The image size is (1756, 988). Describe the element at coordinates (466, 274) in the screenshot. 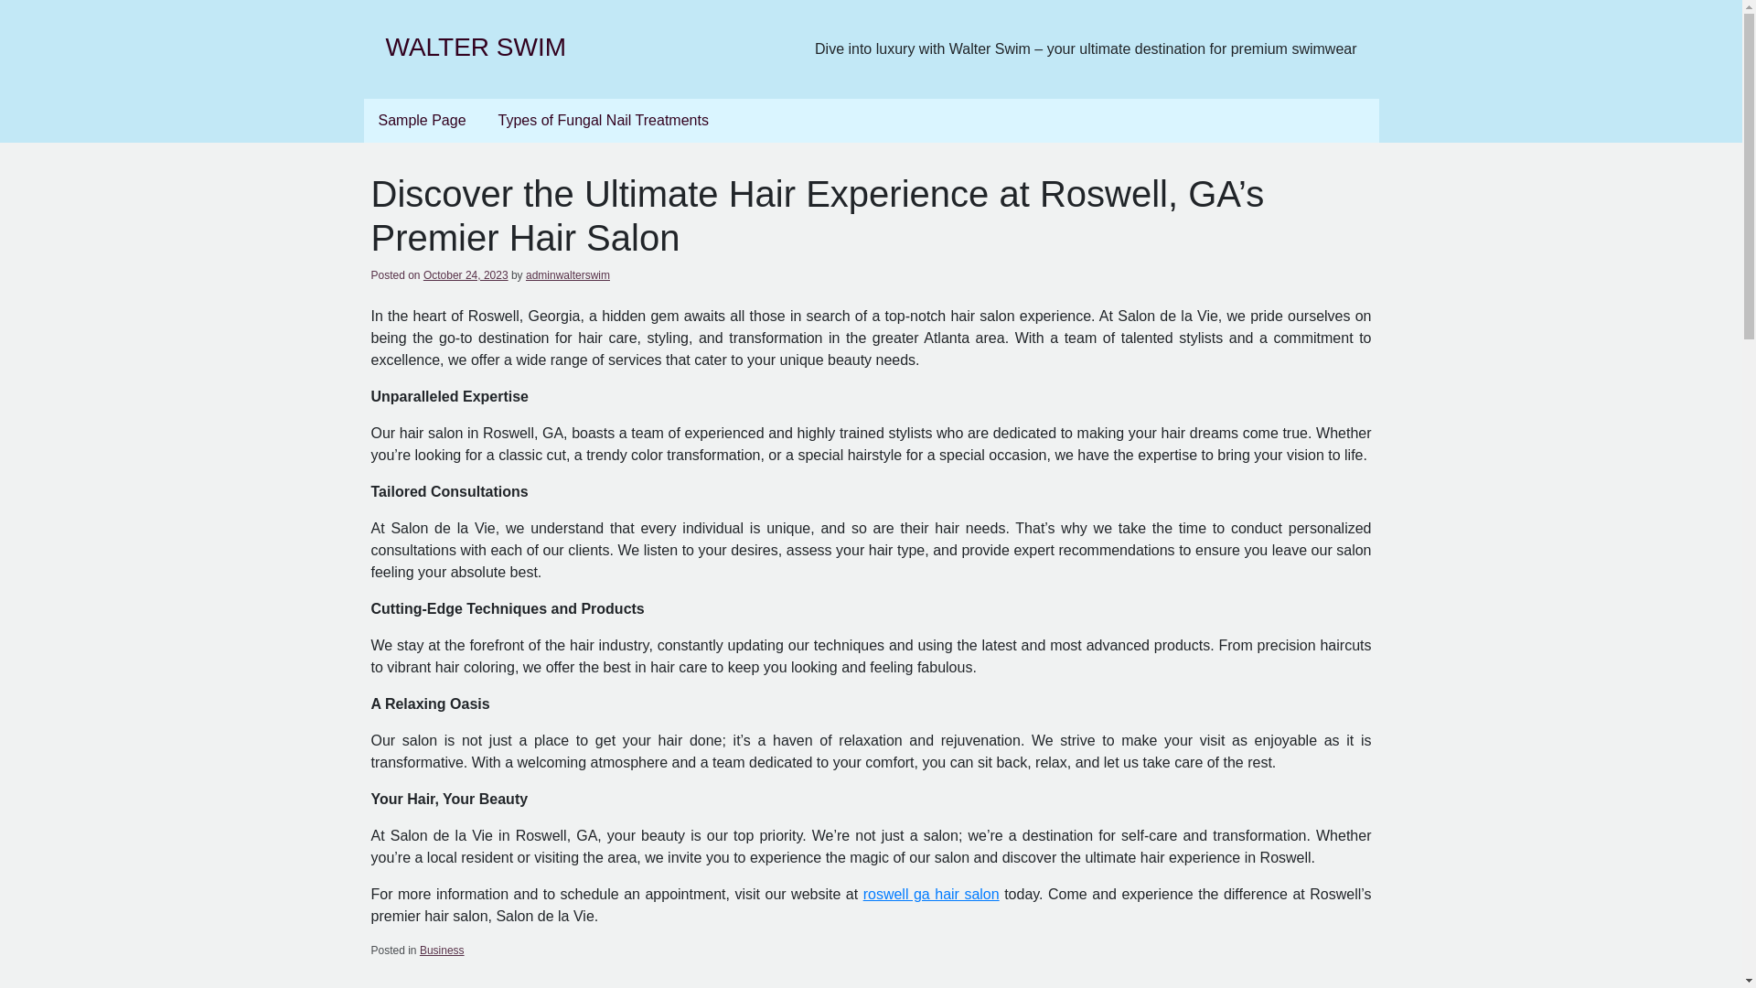

I see `October 24, 2023` at that location.